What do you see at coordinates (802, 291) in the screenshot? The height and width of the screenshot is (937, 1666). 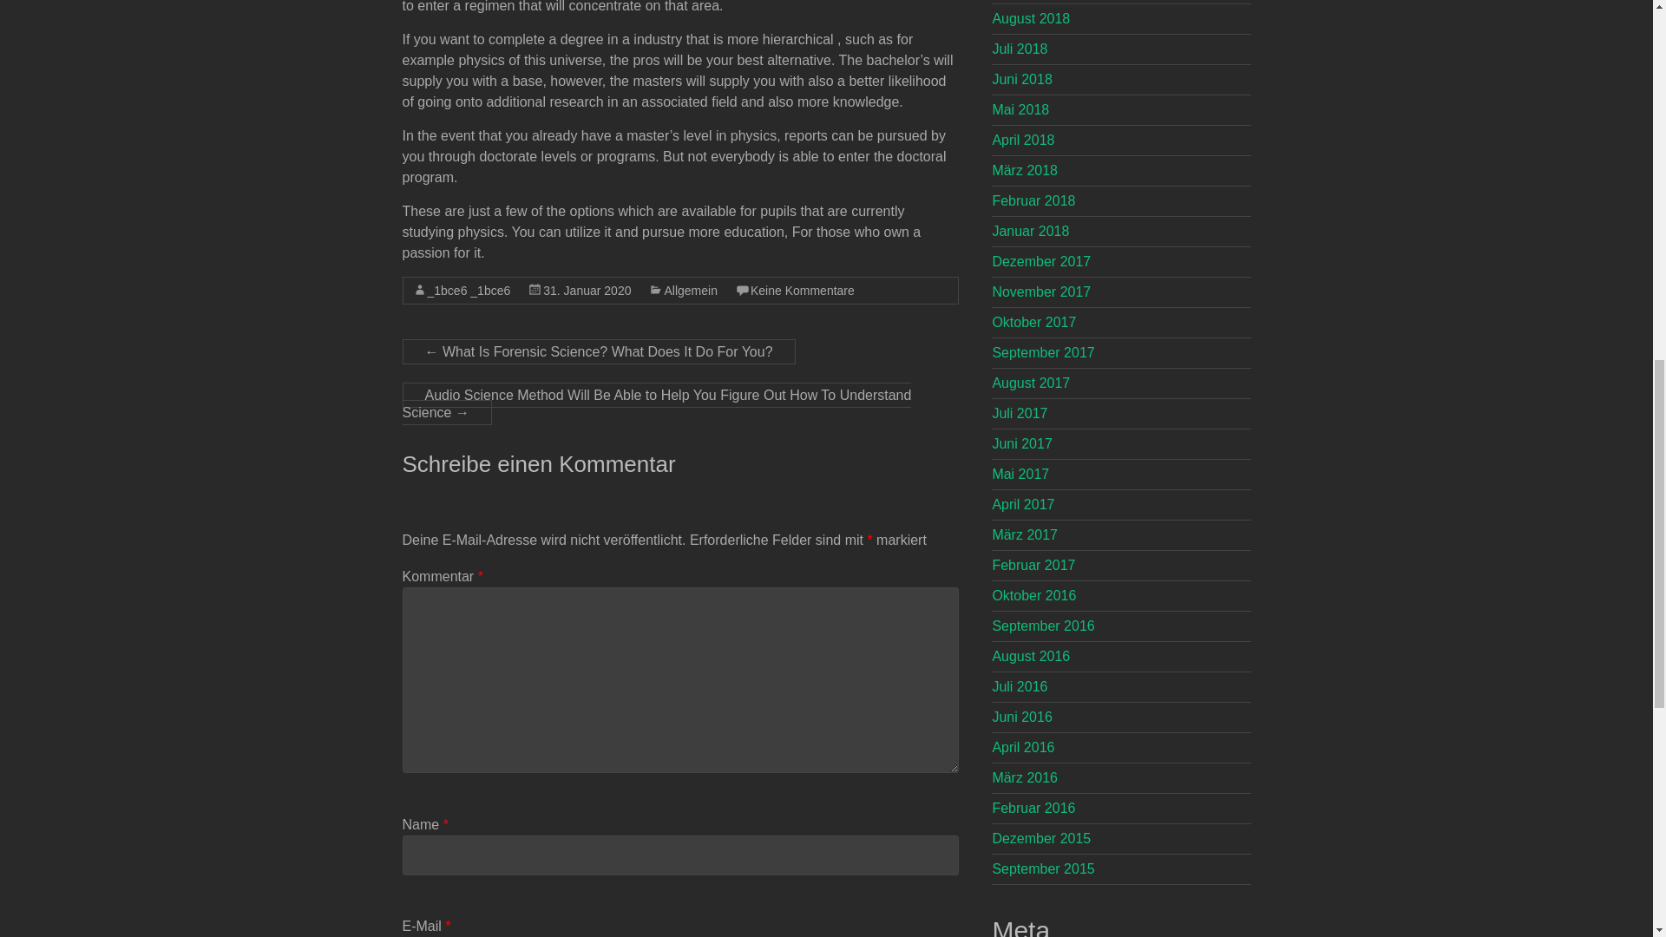 I see `Keine Kommentare` at bounding box center [802, 291].